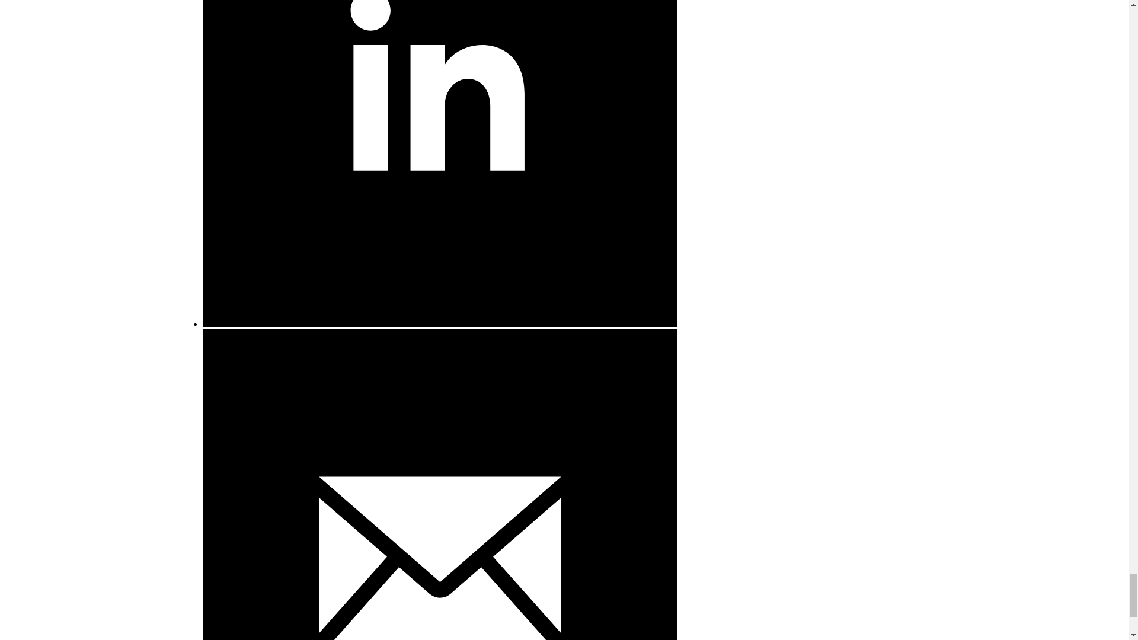 Image resolution: width=1138 pixels, height=640 pixels. What do you see at coordinates (439, 324) in the screenshot?
I see `linkedIn` at bounding box center [439, 324].